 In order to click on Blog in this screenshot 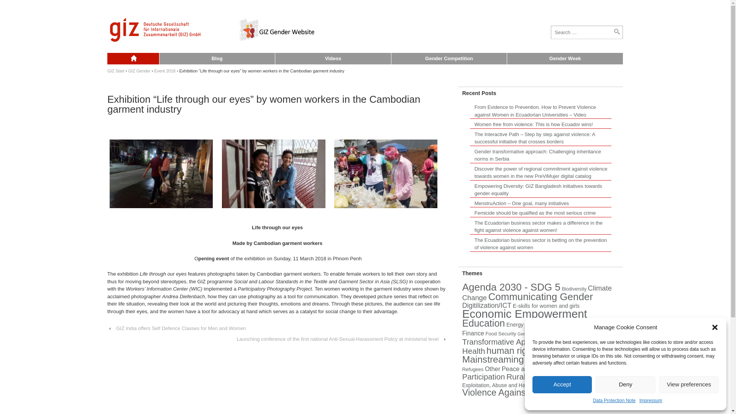, I will do `click(217, 59)`.